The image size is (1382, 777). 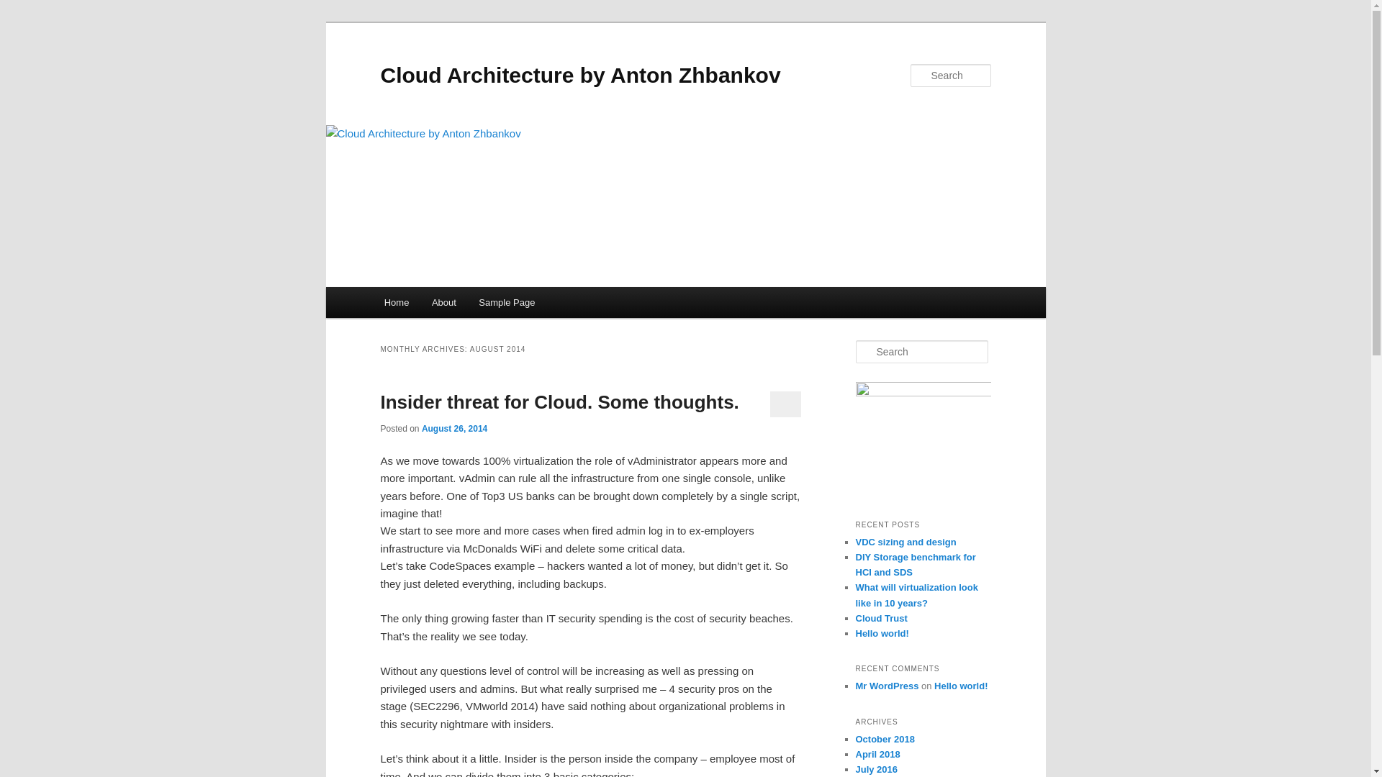 I want to click on April 2018, so click(x=877, y=754).